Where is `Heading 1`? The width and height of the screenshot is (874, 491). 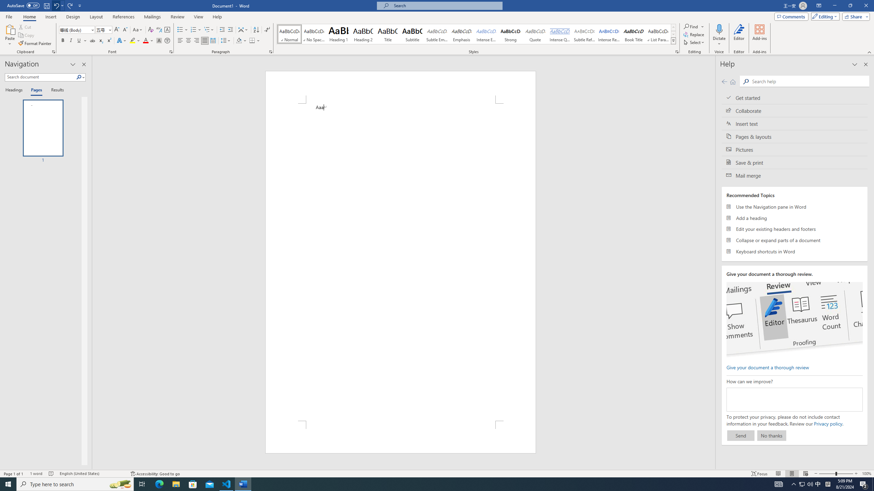
Heading 1 is located at coordinates (339, 34).